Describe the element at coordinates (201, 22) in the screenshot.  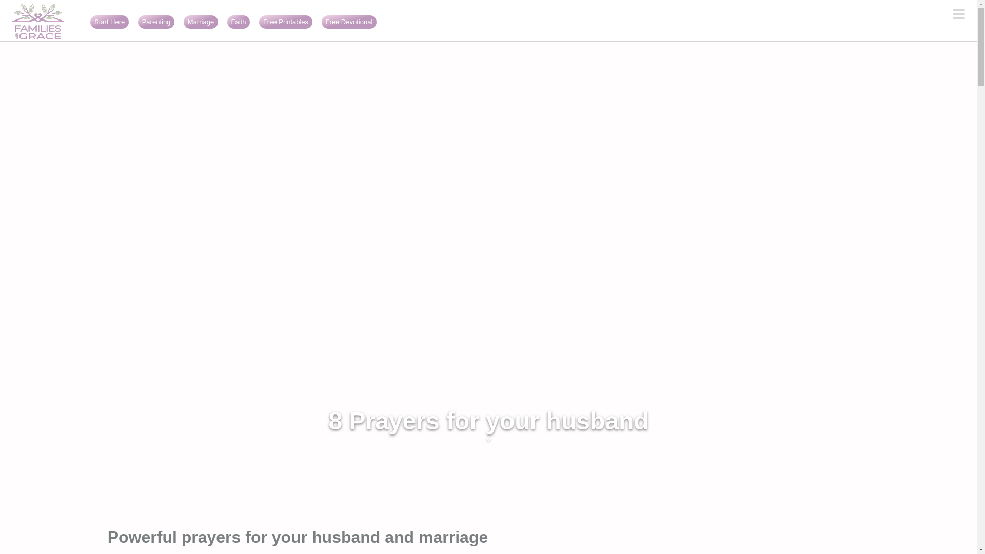
I see `Marriage` at that location.